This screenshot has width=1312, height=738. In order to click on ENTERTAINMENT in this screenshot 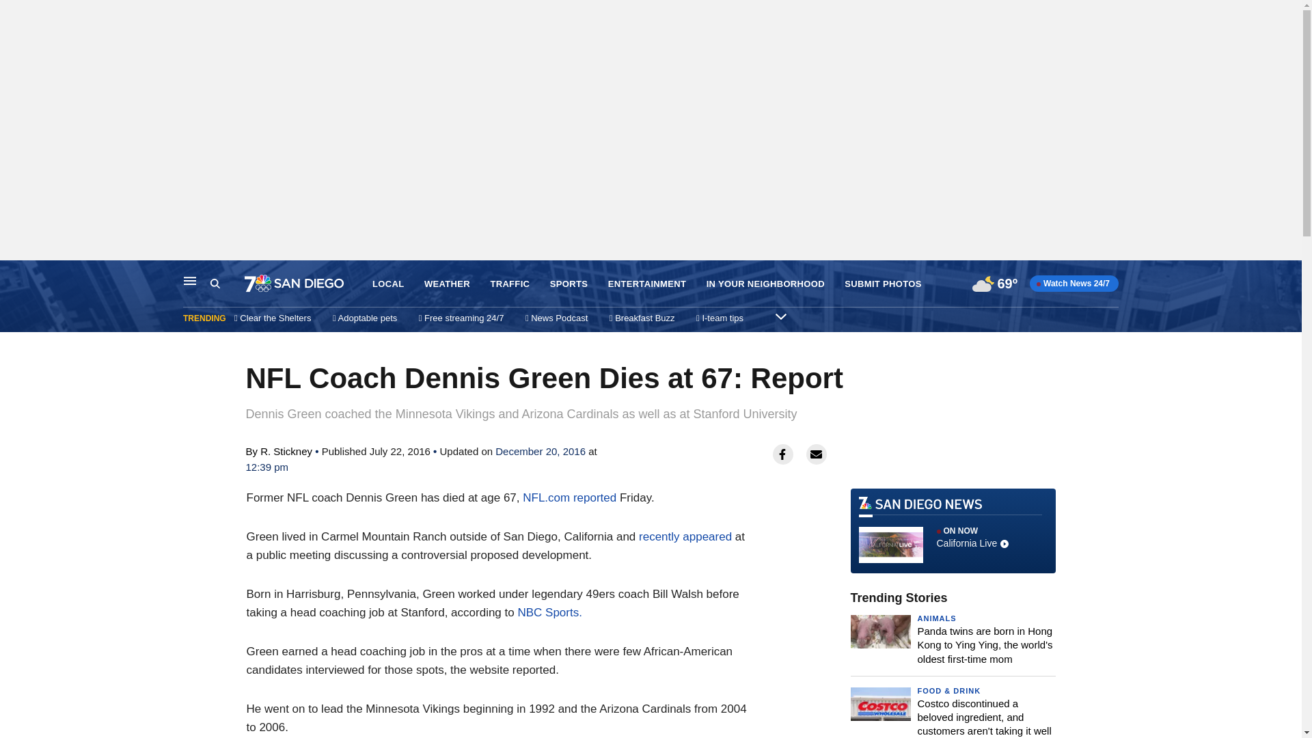, I will do `click(647, 284)`.